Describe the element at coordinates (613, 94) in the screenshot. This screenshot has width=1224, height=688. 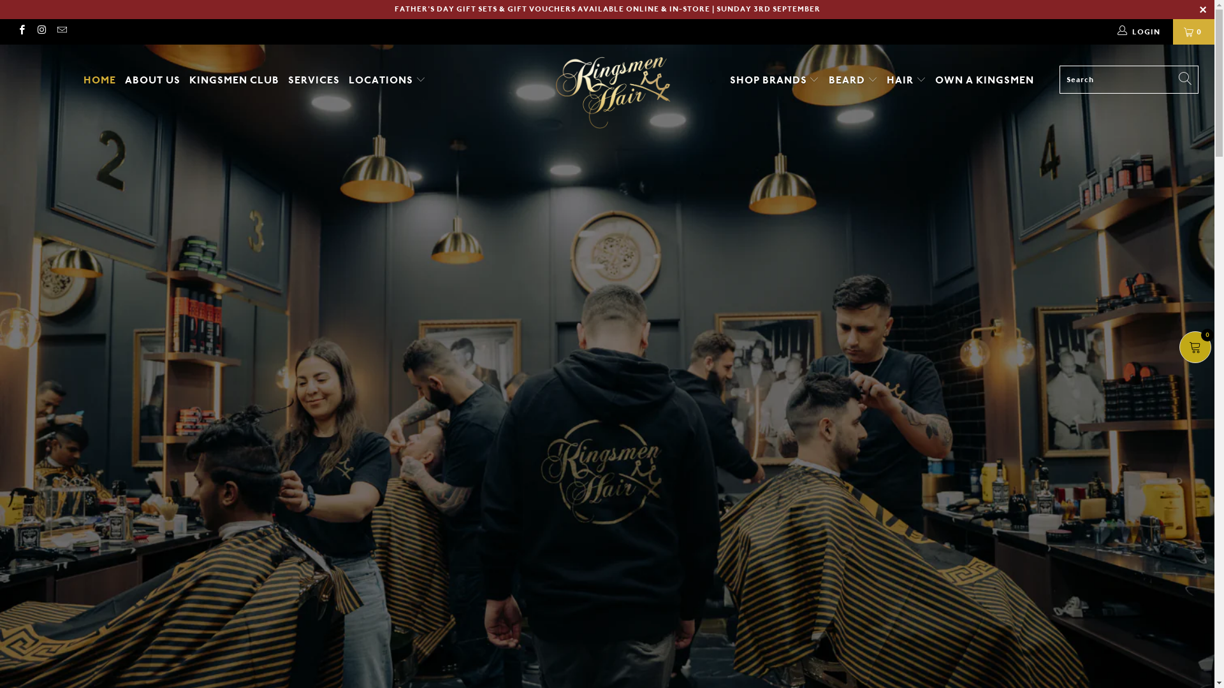
I see `Kingsmen Hair` at that location.